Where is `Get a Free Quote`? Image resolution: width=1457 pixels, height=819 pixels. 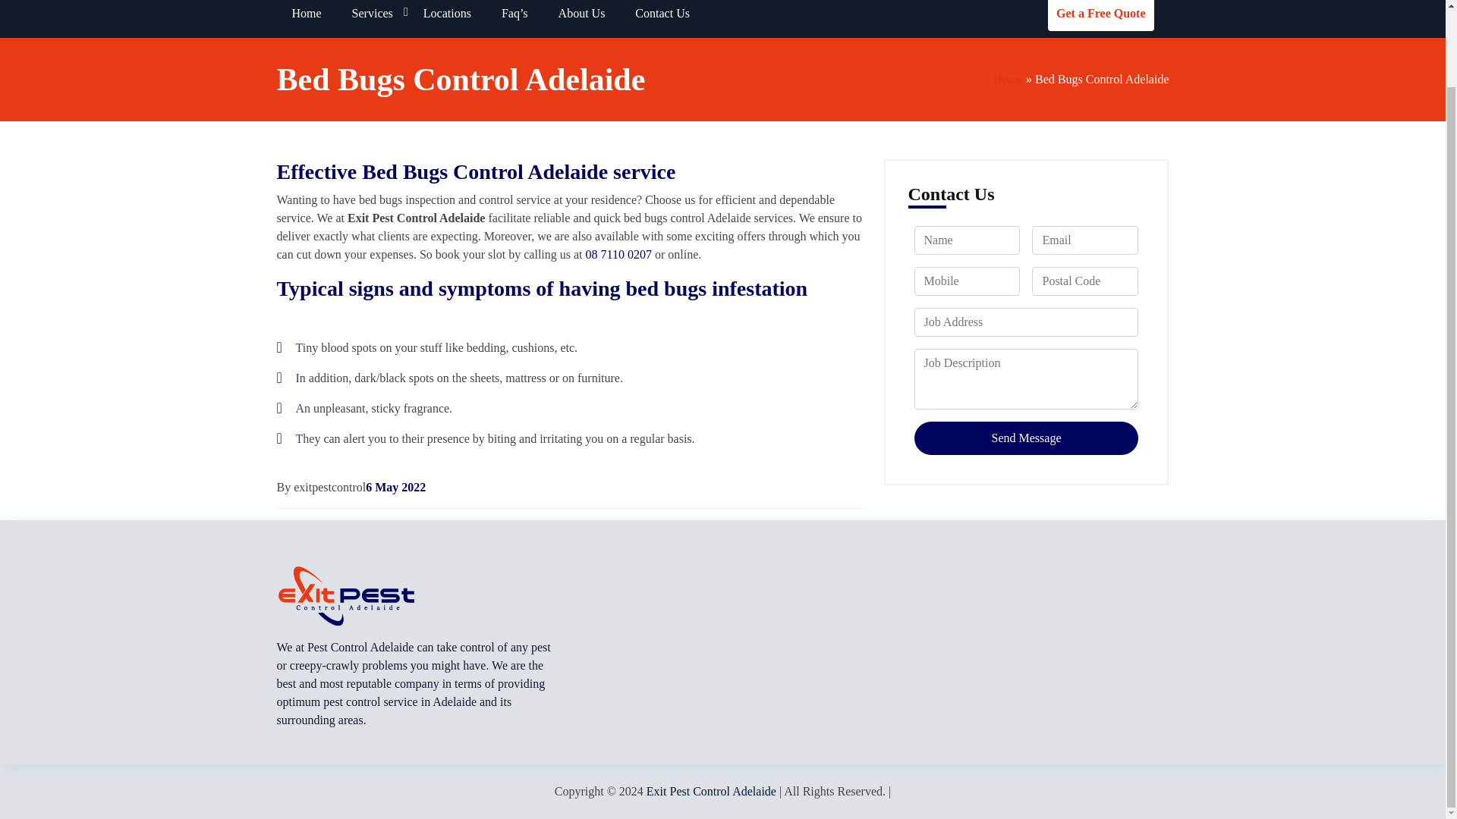 Get a Free Quote is located at coordinates (1100, 15).